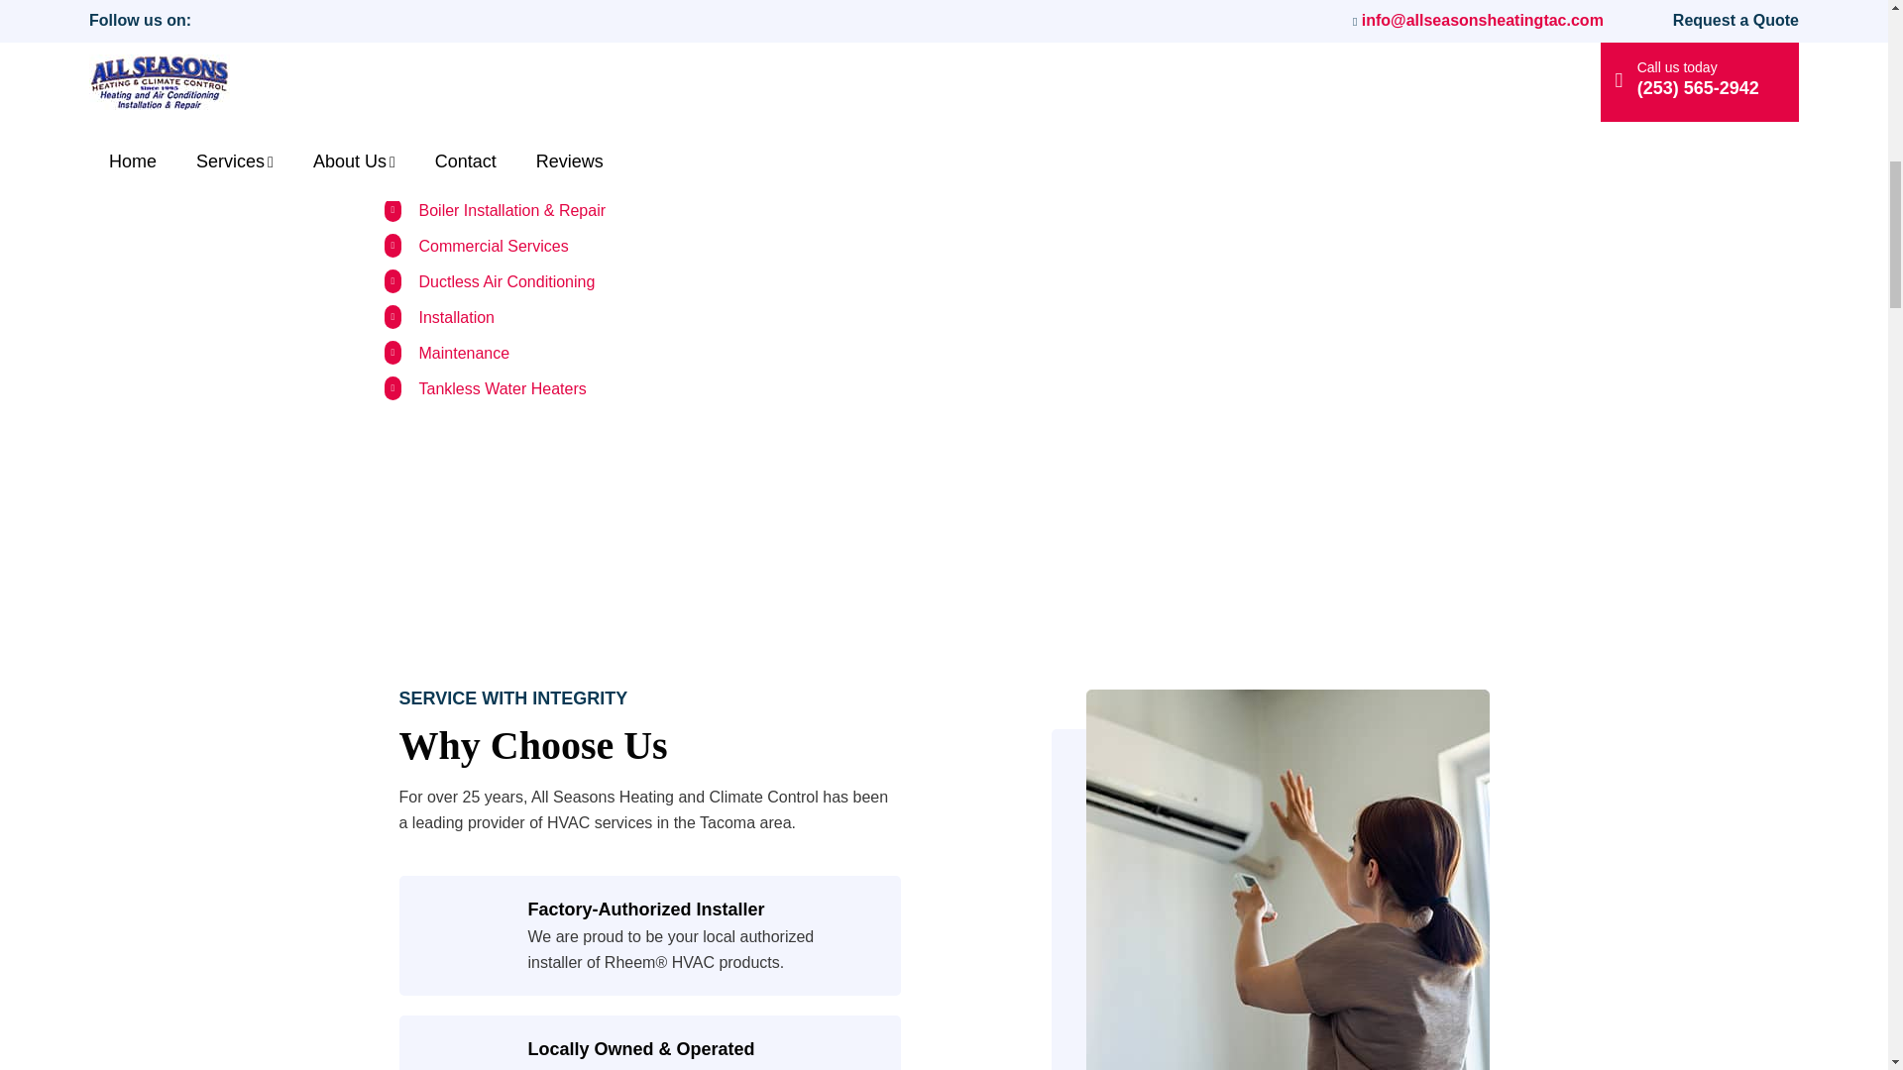  Describe the element at coordinates (411, 2) in the screenshot. I see `Contact` at that location.